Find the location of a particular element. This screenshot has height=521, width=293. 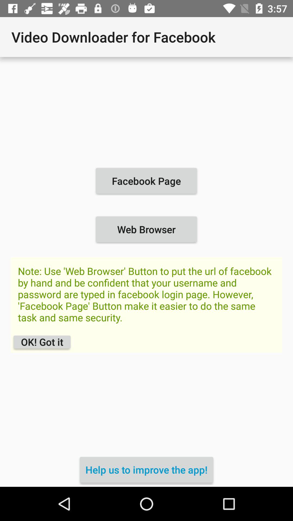

flip until help us to icon is located at coordinates (146, 469).